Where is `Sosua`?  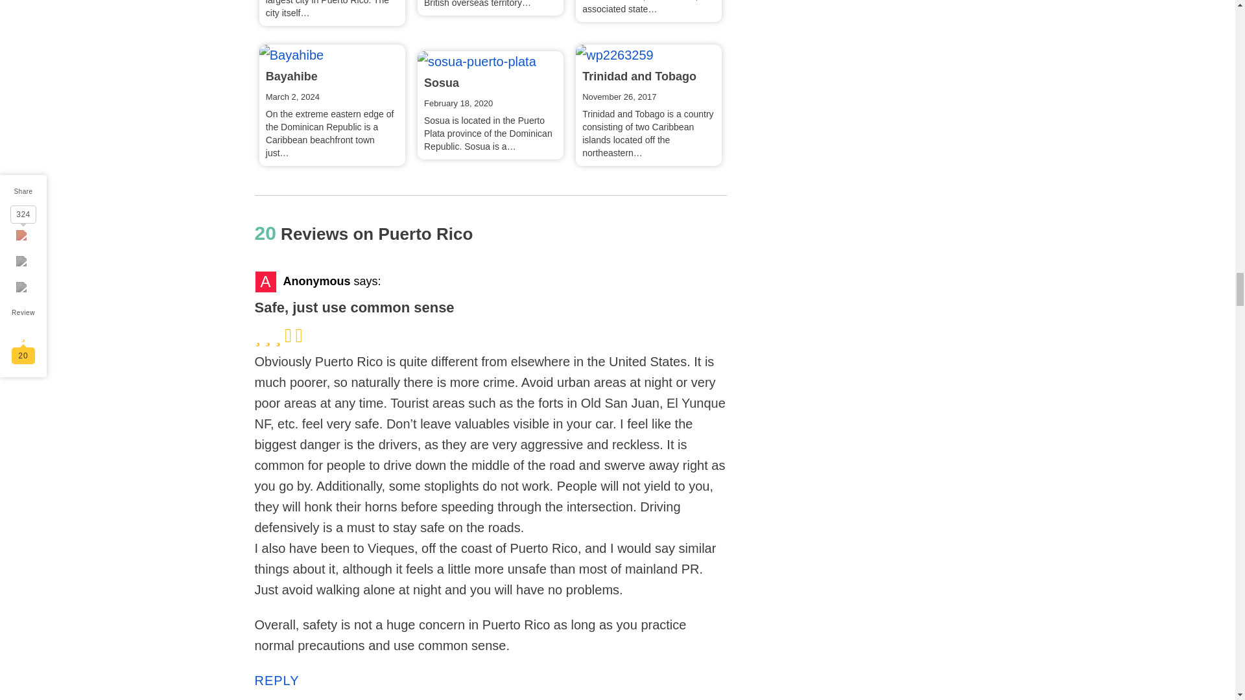 Sosua is located at coordinates (477, 61).